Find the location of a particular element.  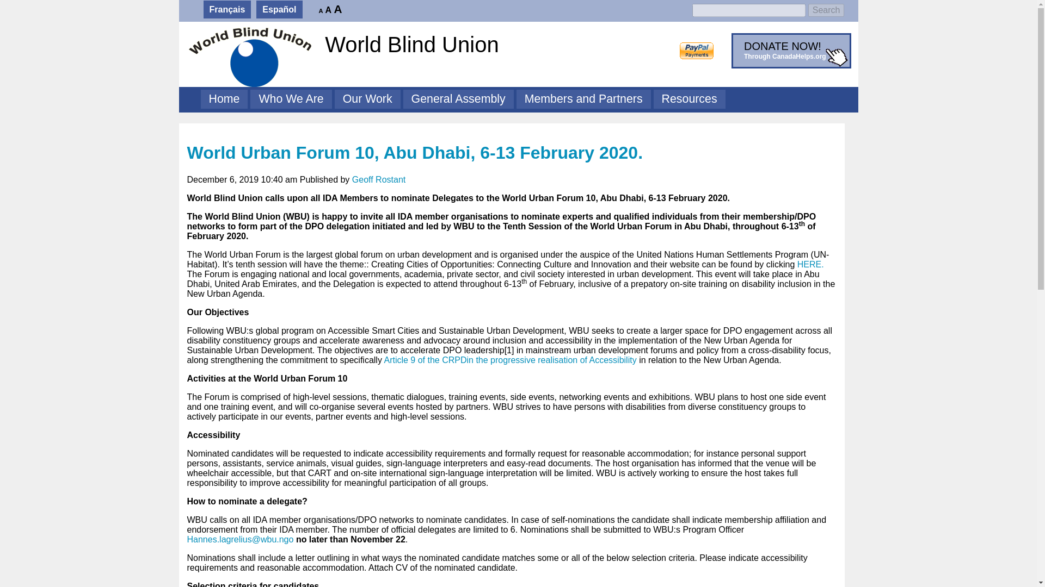

Our Work is located at coordinates (583, 99).